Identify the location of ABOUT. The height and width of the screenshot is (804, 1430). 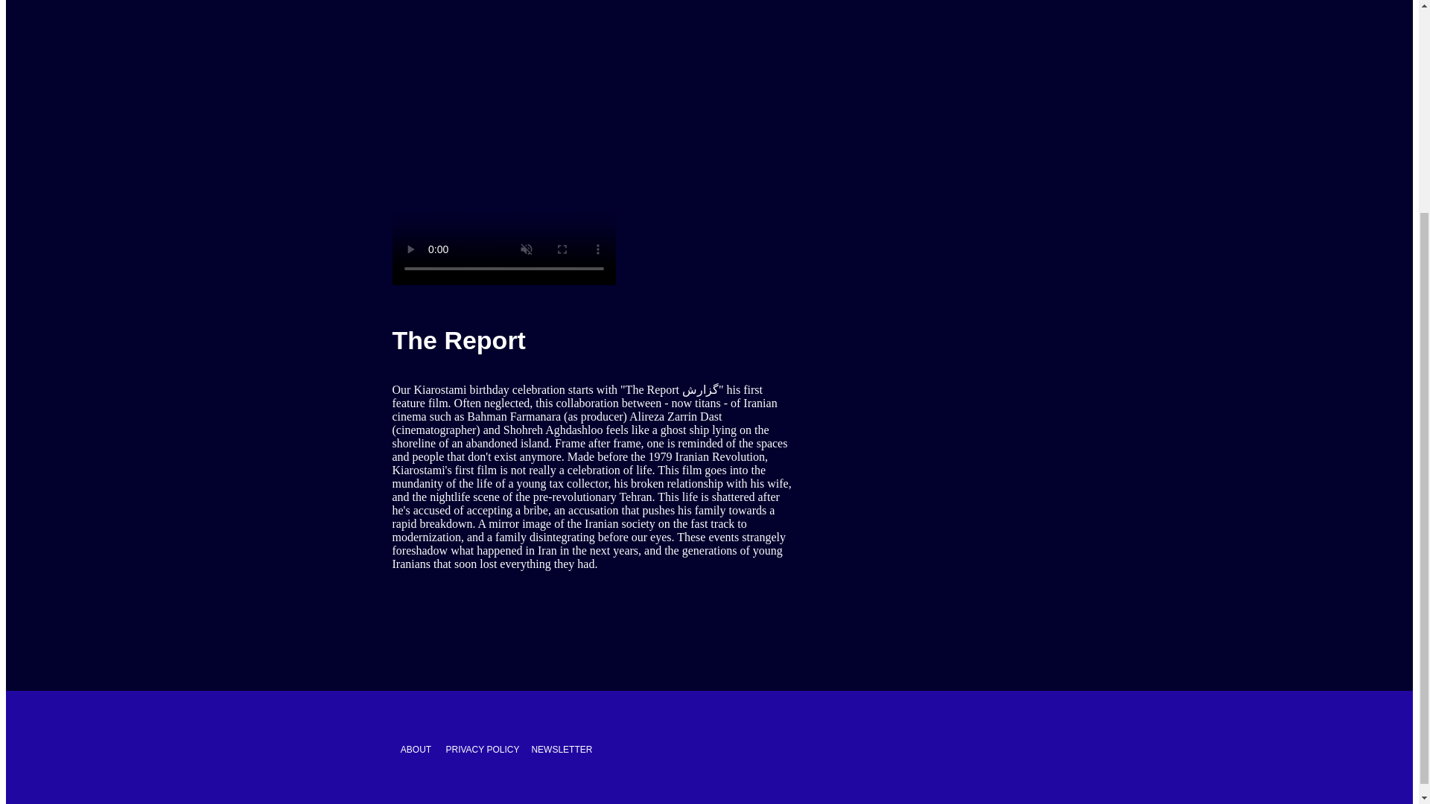
(416, 750).